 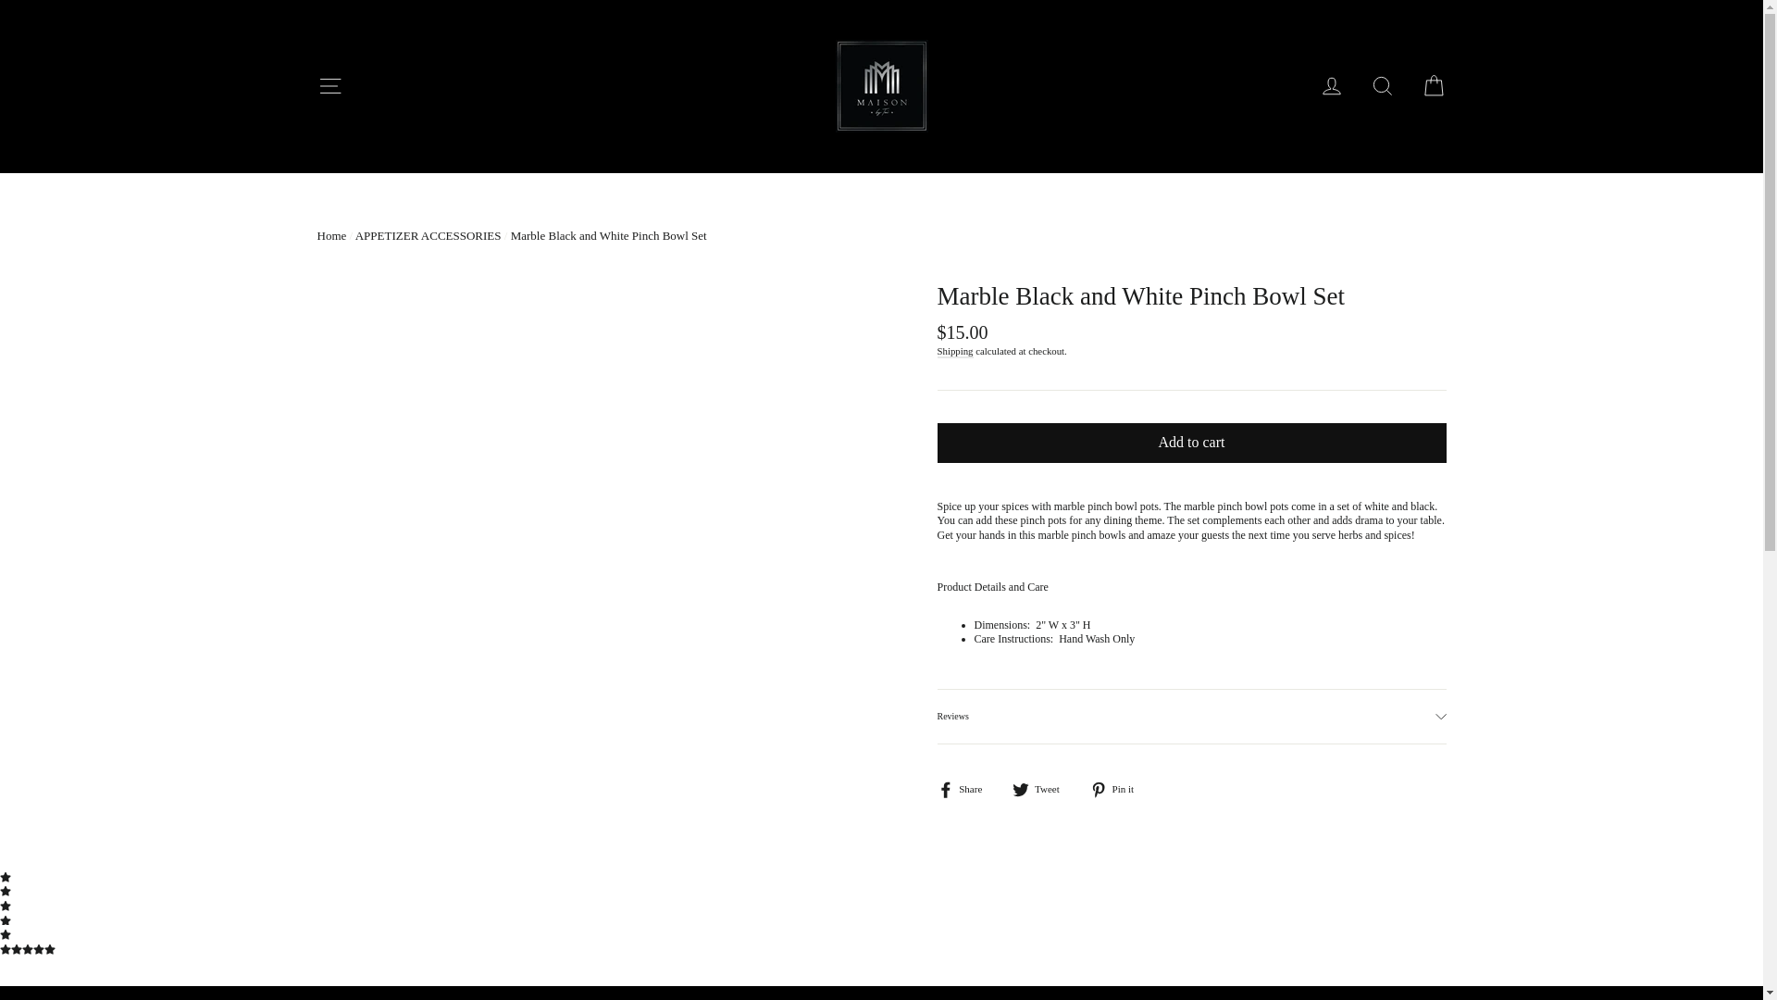 I want to click on Search, so click(x=1383, y=86).